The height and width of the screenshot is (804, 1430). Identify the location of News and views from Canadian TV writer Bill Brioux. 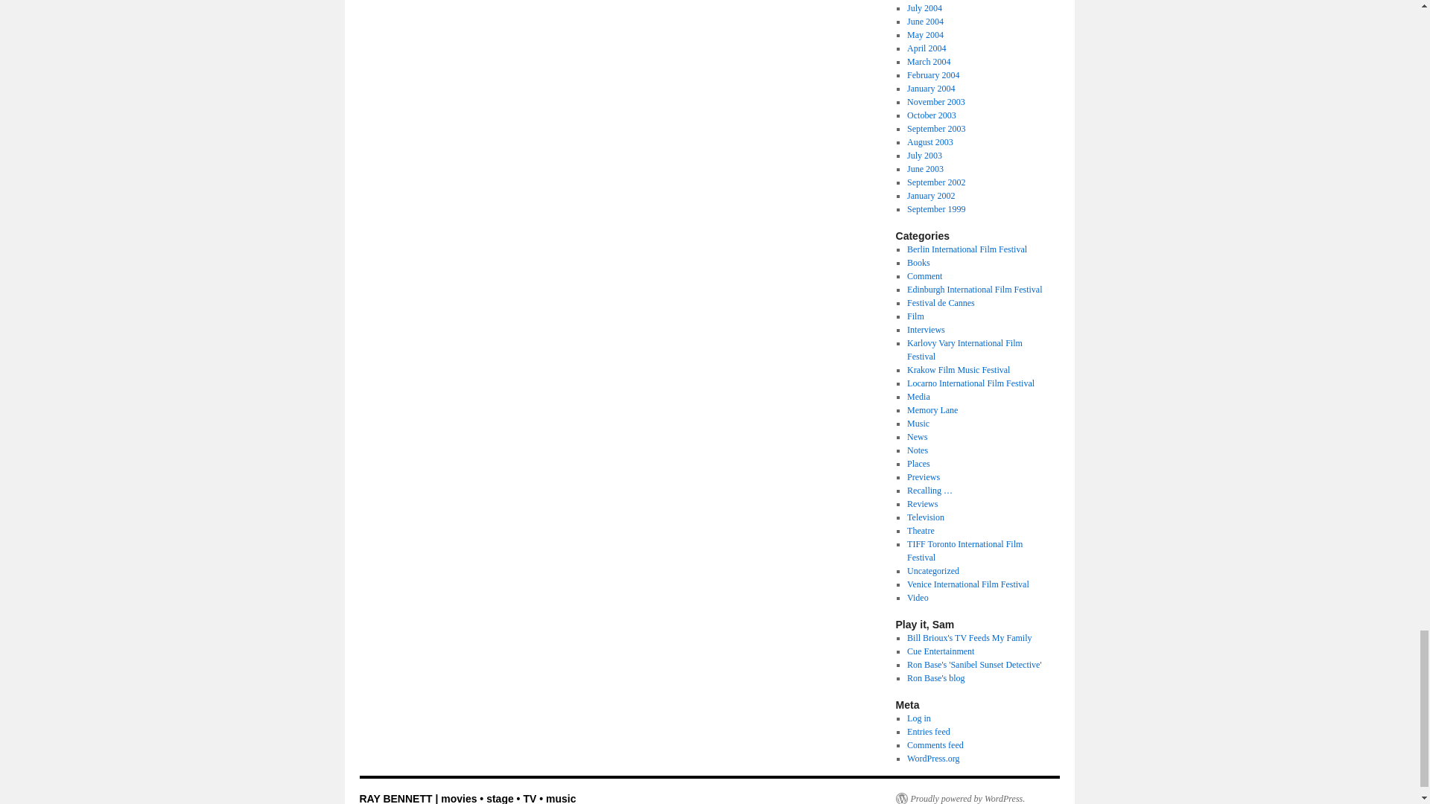
(968, 637).